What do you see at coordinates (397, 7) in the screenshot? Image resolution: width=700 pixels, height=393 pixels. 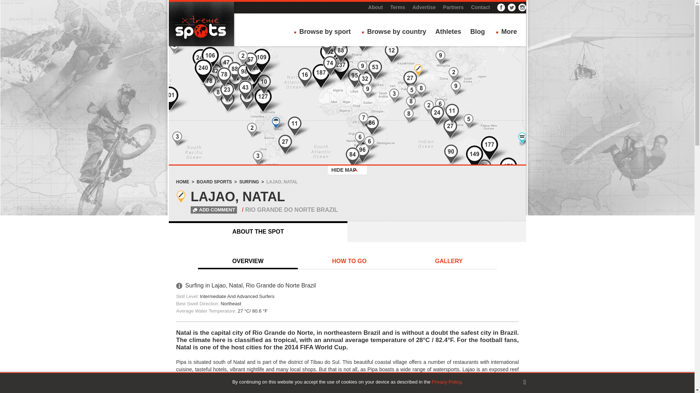 I see `Terms` at bounding box center [397, 7].